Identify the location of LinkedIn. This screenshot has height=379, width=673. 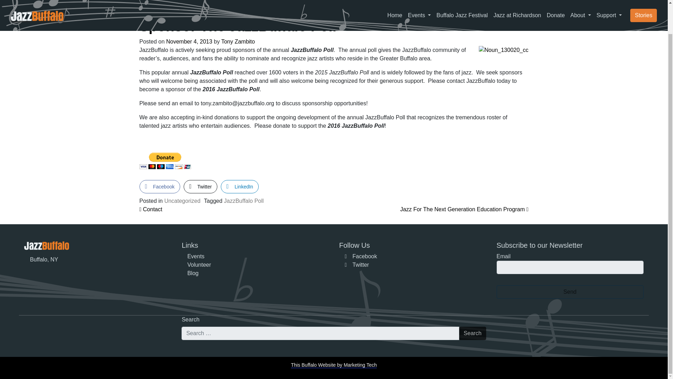
(239, 187).